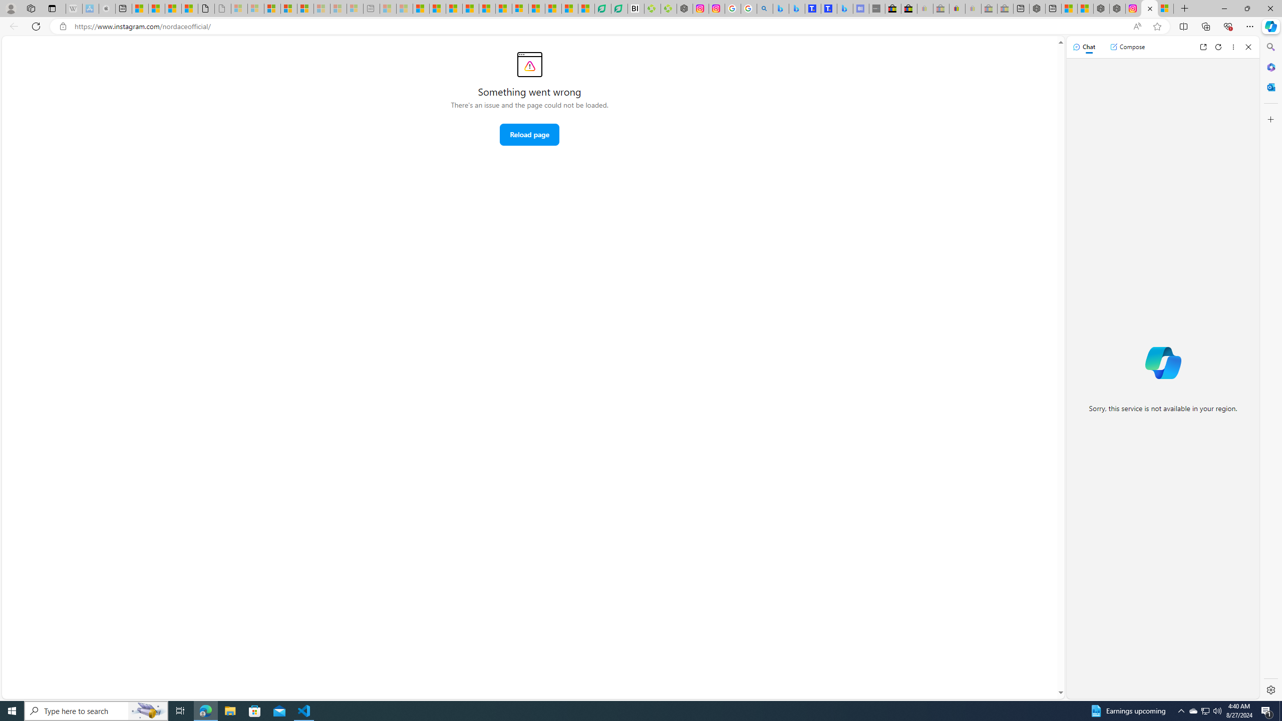 The height and width of the screenshot is (721, 1282). Describe the element at coordinates (668, 9) in the screenshot. I see `Descarga Driver Updater` at that location.